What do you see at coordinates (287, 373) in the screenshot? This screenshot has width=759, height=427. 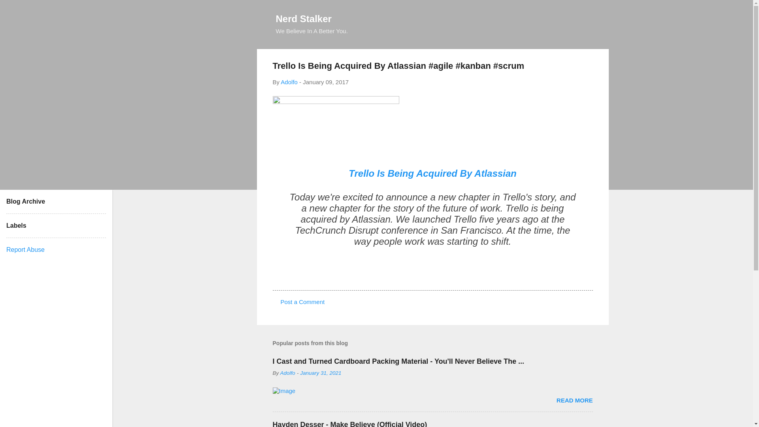 I see `Adolfo` at bounding box center [287, 373].